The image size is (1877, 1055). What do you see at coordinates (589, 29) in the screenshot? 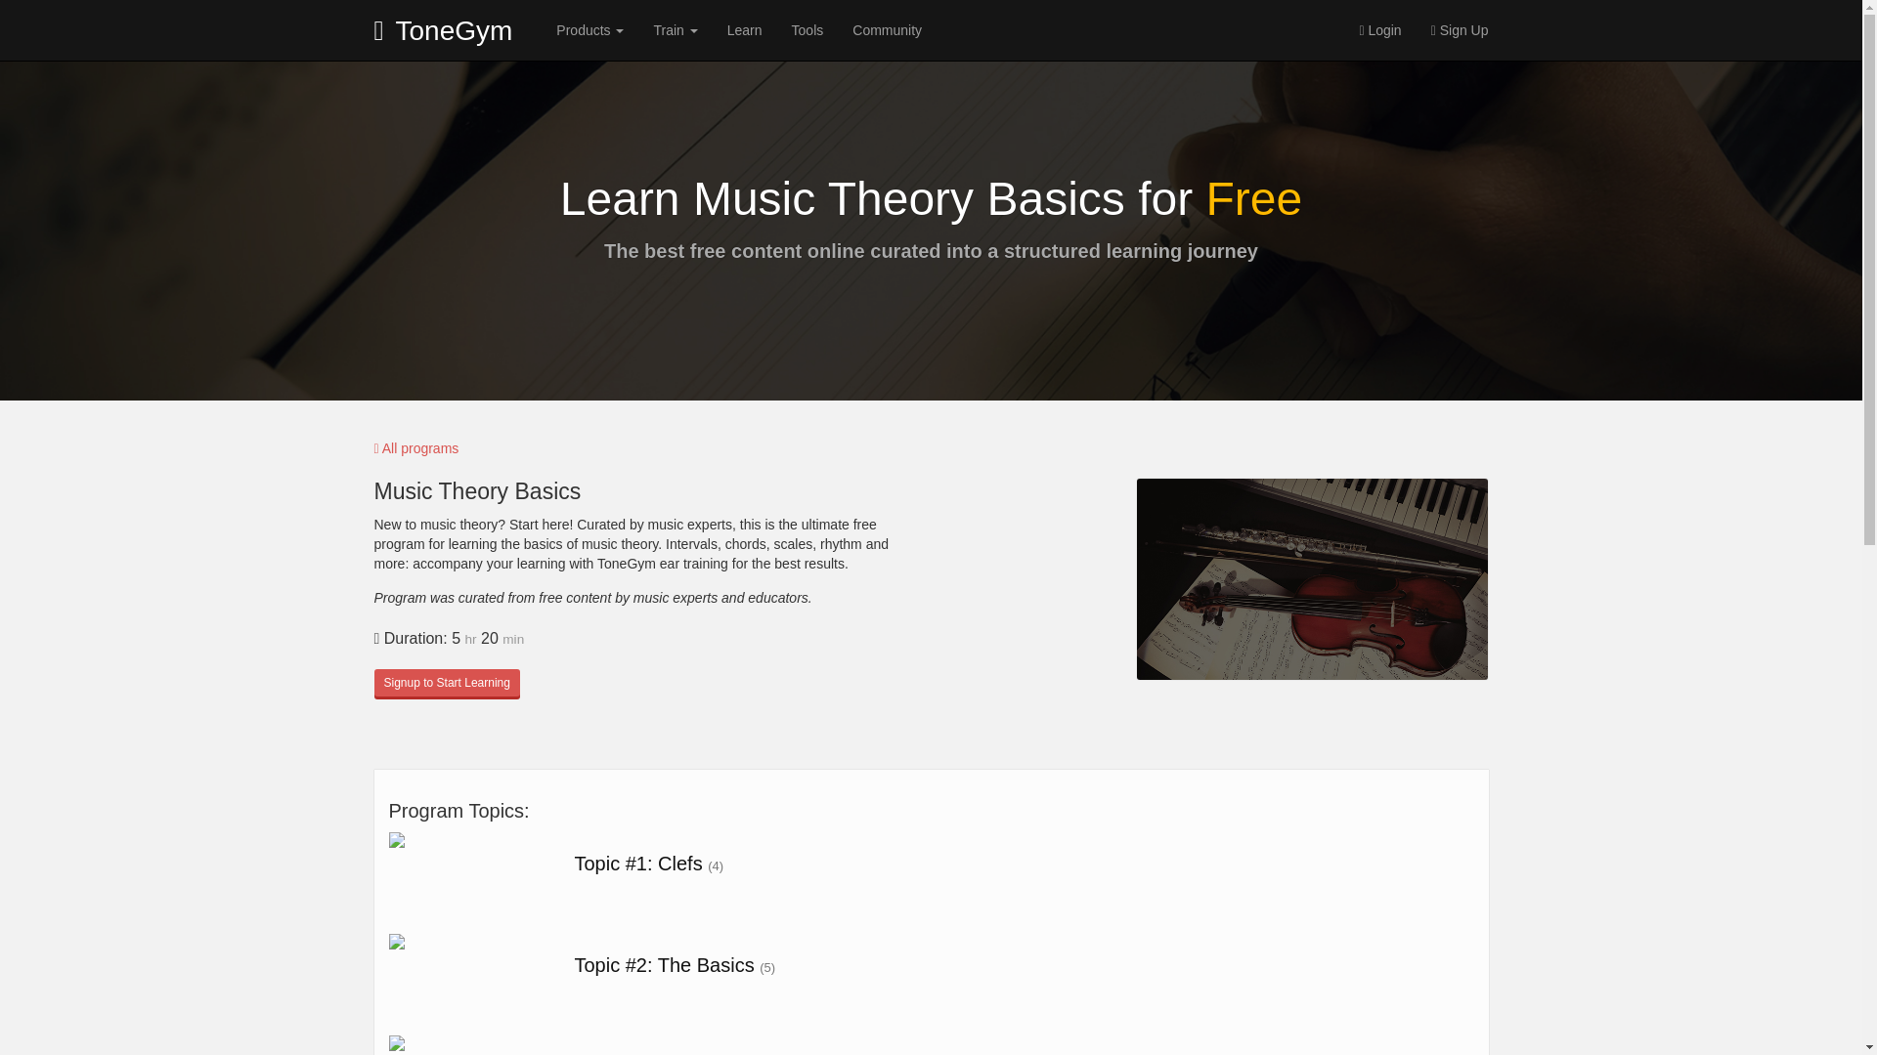
I see `Products` at bounding box center [589, 29].